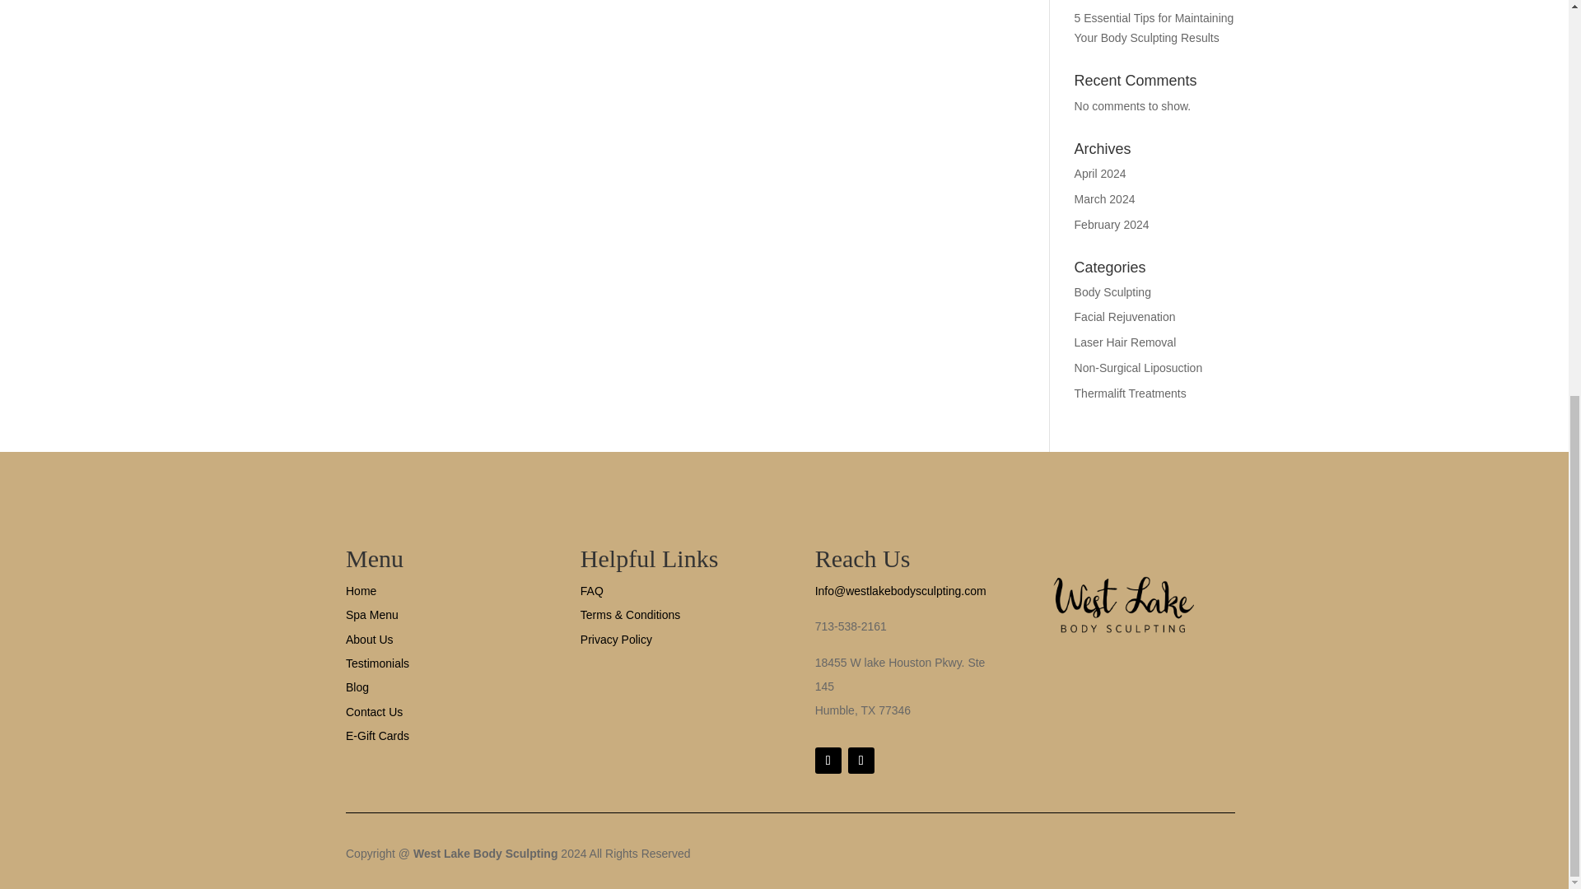 This screenshot has width=1581, height=889. I want to click on Horizontal Logo 250x250, so click(1123, 606).